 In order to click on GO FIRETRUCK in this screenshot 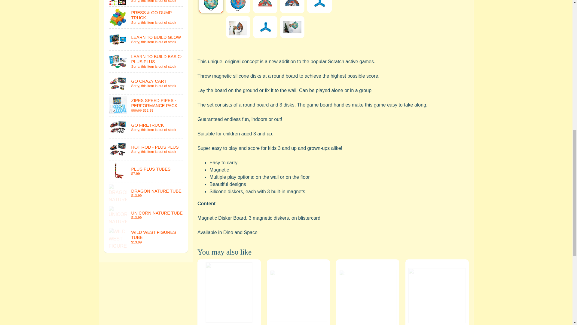, I will do `click(146, 127)`.